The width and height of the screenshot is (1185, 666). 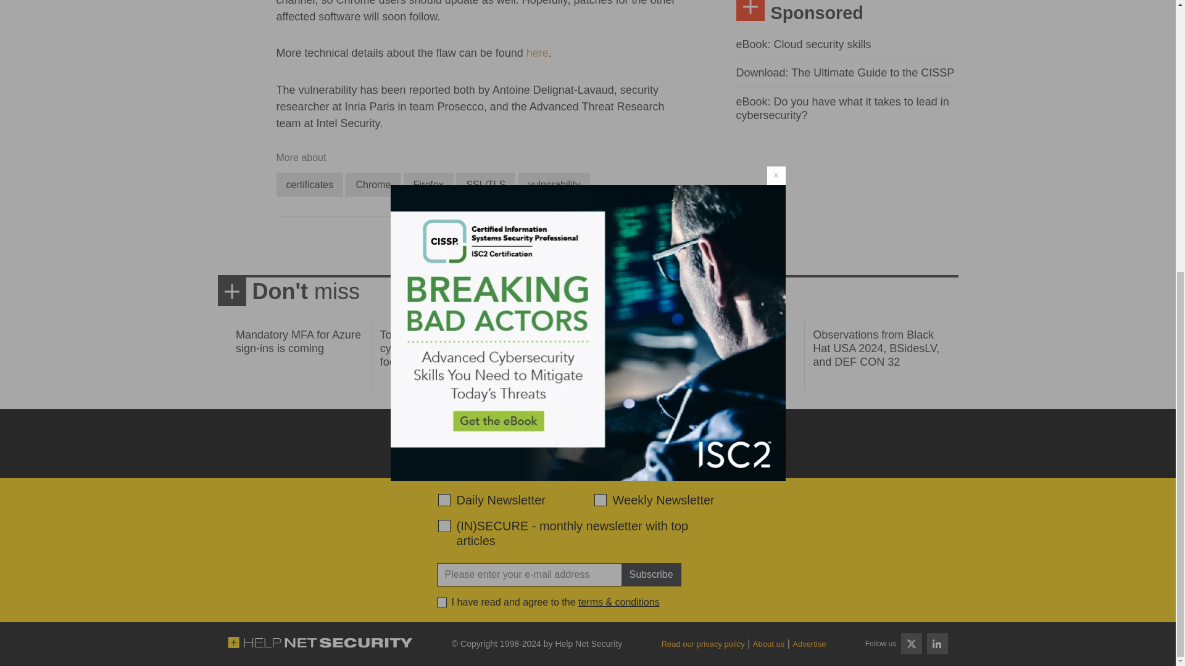 What do you see at coordinates (537, 53) in the screenshot?
I see `here` at bounding box center [537, 53].